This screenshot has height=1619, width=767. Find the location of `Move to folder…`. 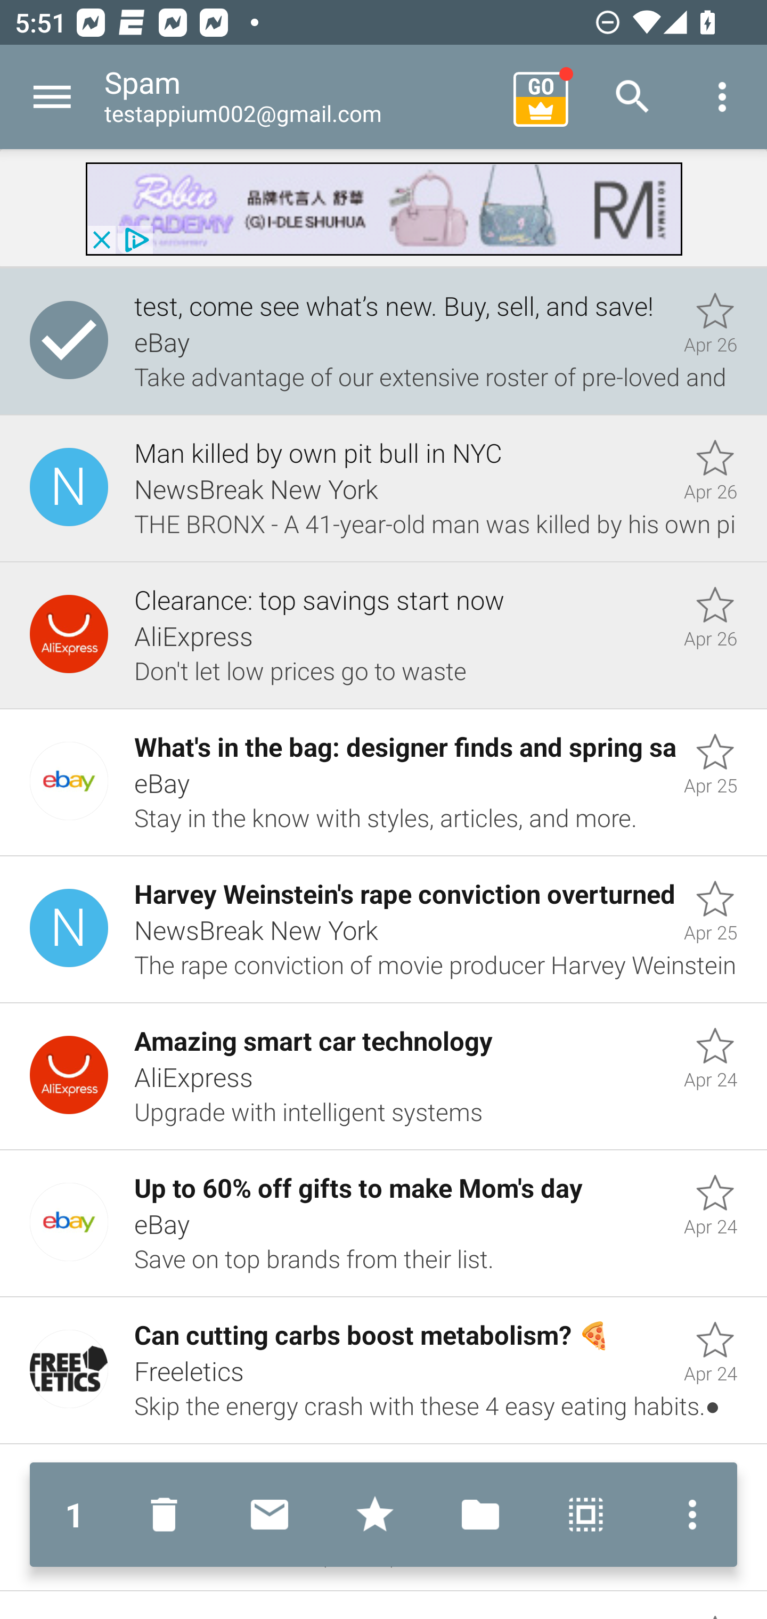

Move to folder… is located at coordinates (480, 1515).